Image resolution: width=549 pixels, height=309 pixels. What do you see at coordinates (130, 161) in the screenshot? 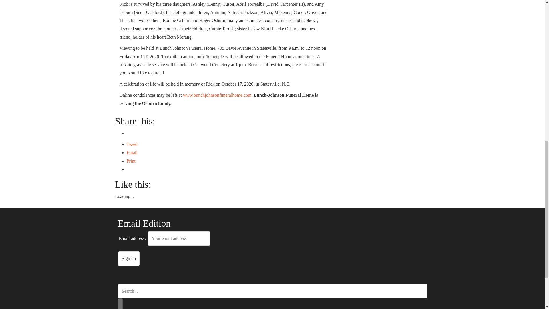
I see `Click to print` at bounding box center [130, 161].